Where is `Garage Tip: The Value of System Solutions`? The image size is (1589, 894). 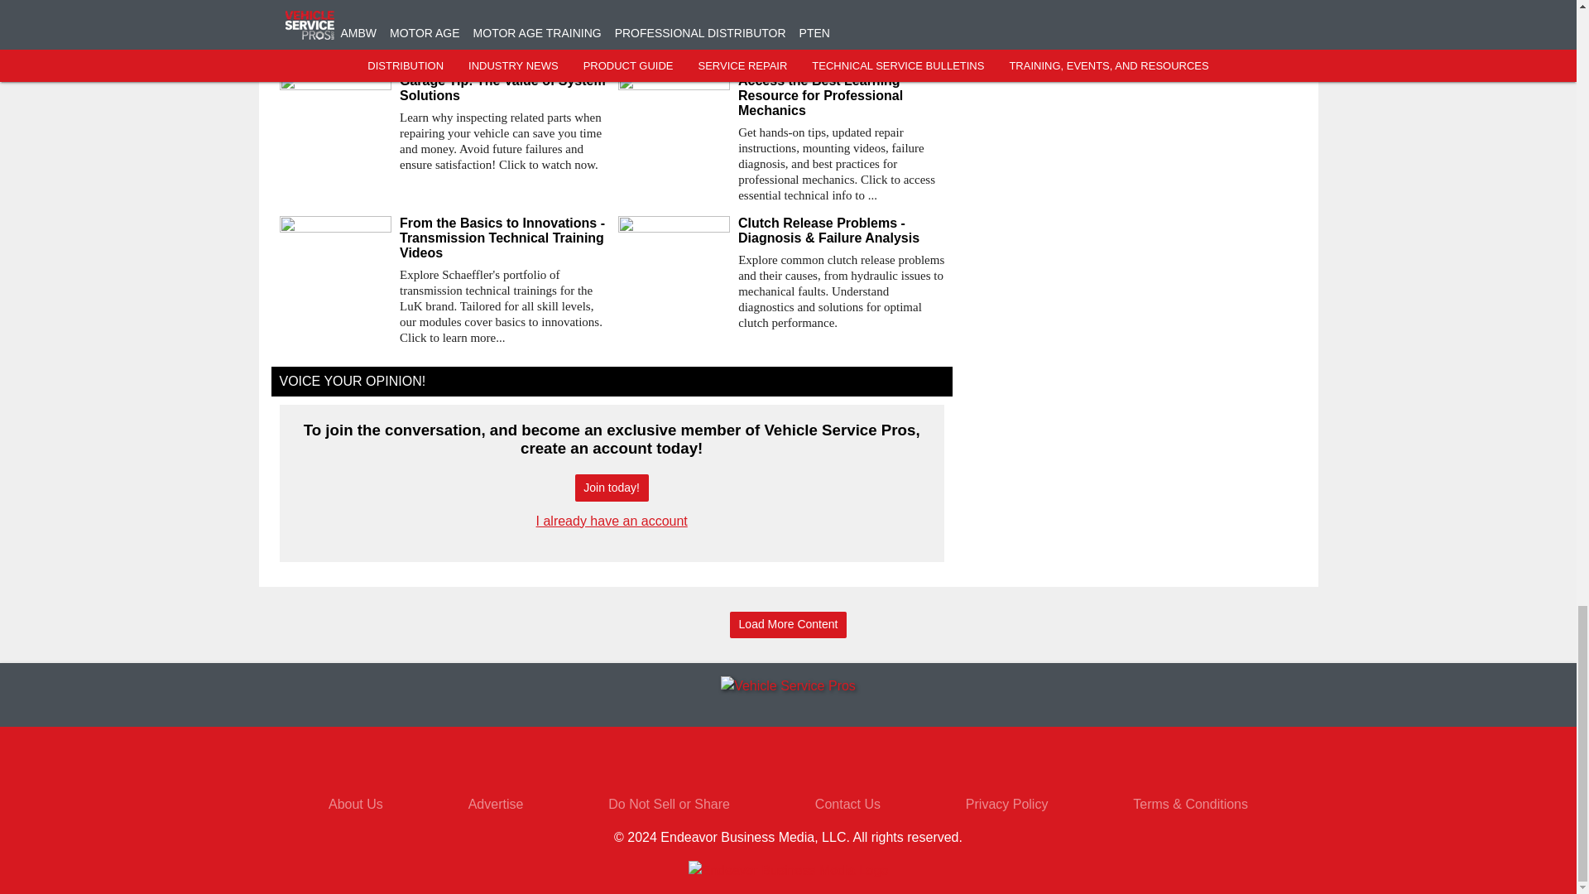 Garage Tip: The Value of System Solutions is located at coordinates (502, 88).